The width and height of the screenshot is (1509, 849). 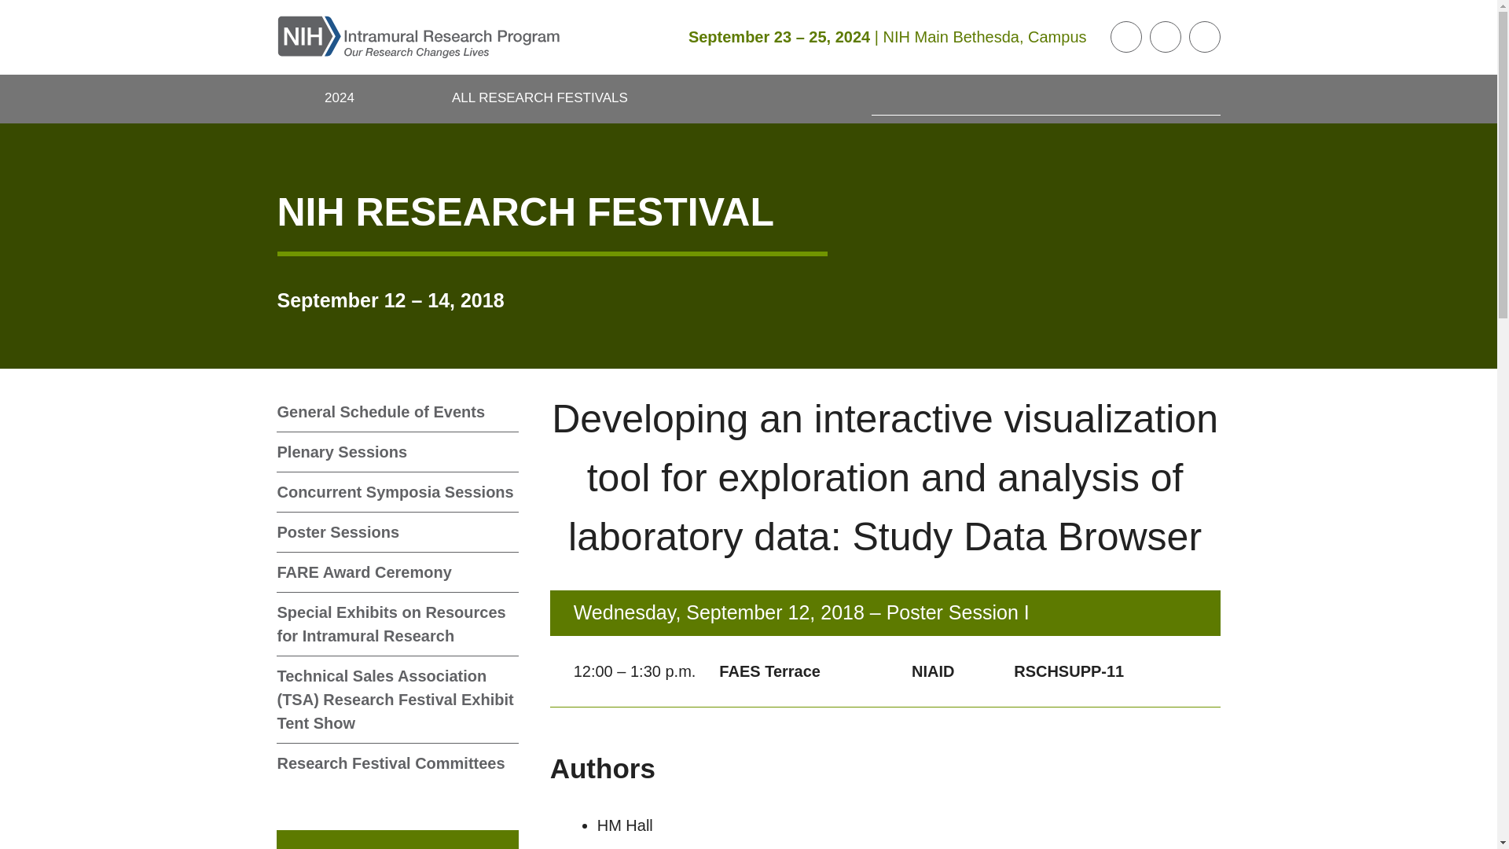 What do you see at coordinates (340, 99) in the screenshot?
I see `2024` at bounding box center [340, 99].